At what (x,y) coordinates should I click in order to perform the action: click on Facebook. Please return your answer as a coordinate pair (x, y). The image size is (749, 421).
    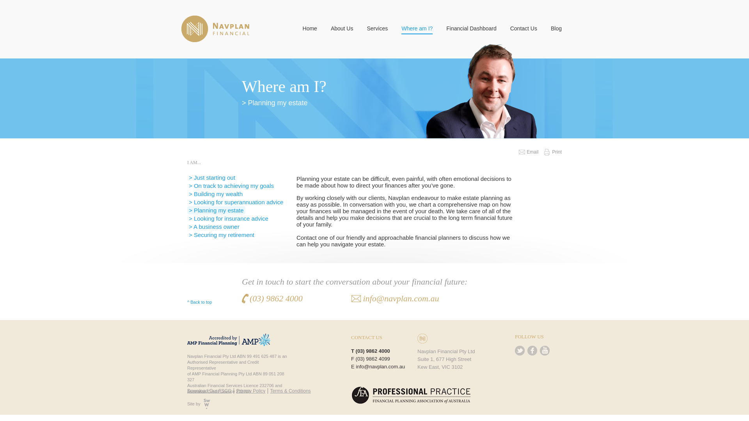
    Looking at the image, I should click on (532, 351).